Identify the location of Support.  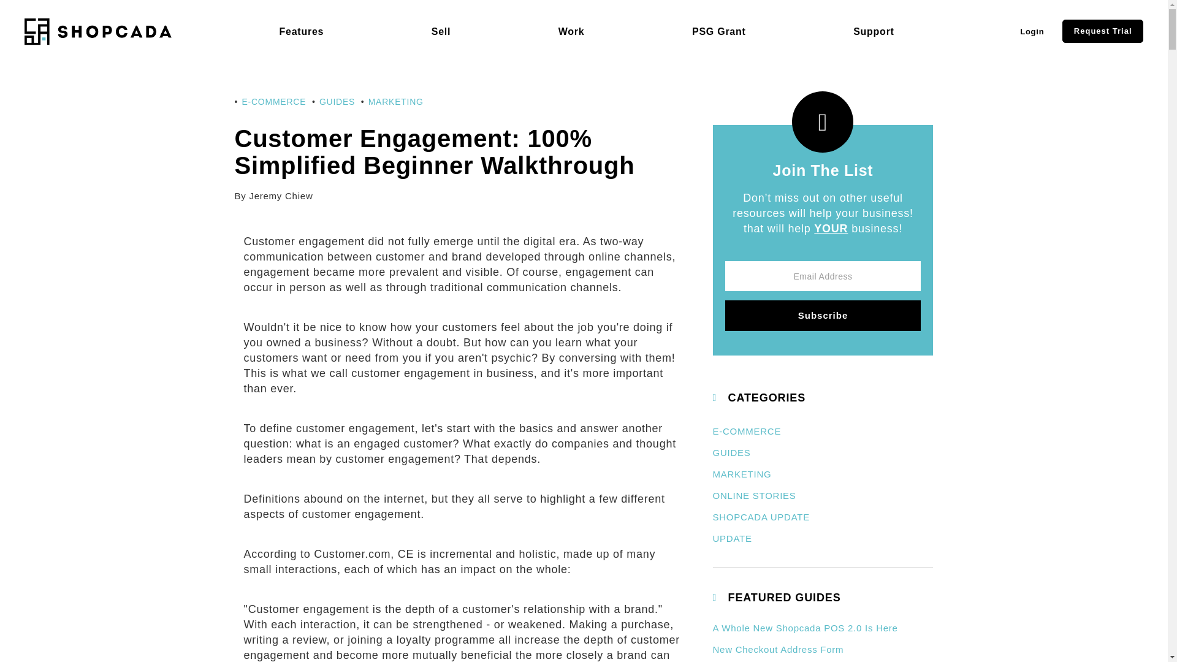
(874, 32).